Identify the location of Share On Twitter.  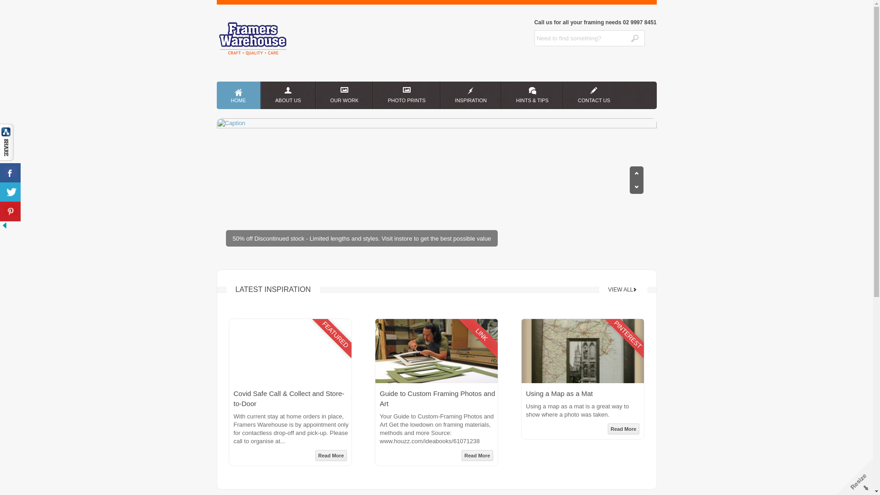
(10, 192).